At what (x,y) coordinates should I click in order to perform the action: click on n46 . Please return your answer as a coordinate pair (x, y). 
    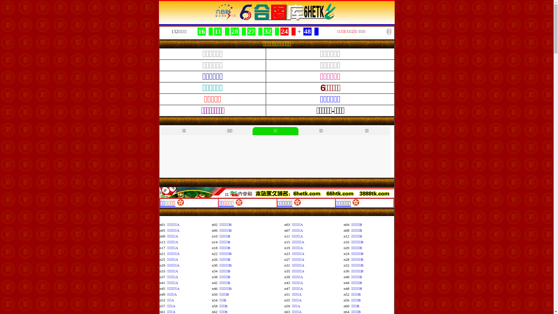
    Looking at the image, I should click on (216, 288).